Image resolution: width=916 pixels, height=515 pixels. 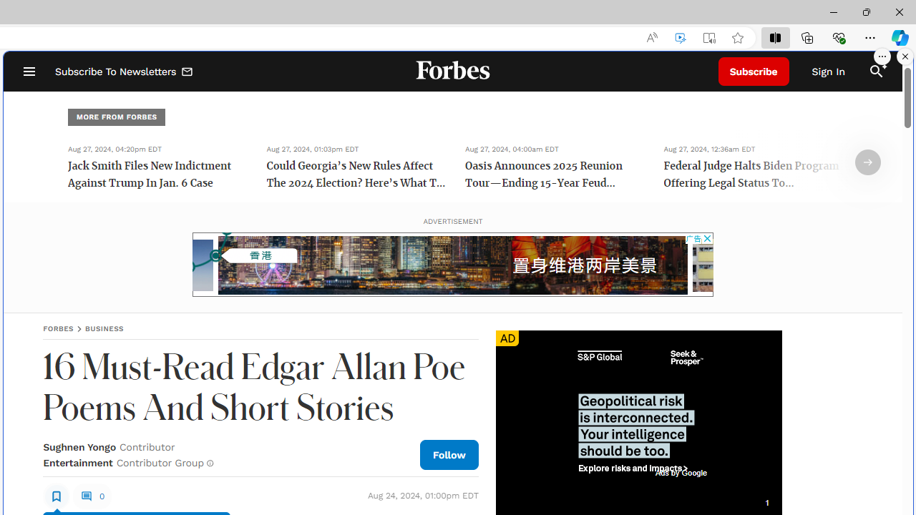 I want to click on Open Navigation Menu, so click(x=29, y=72).